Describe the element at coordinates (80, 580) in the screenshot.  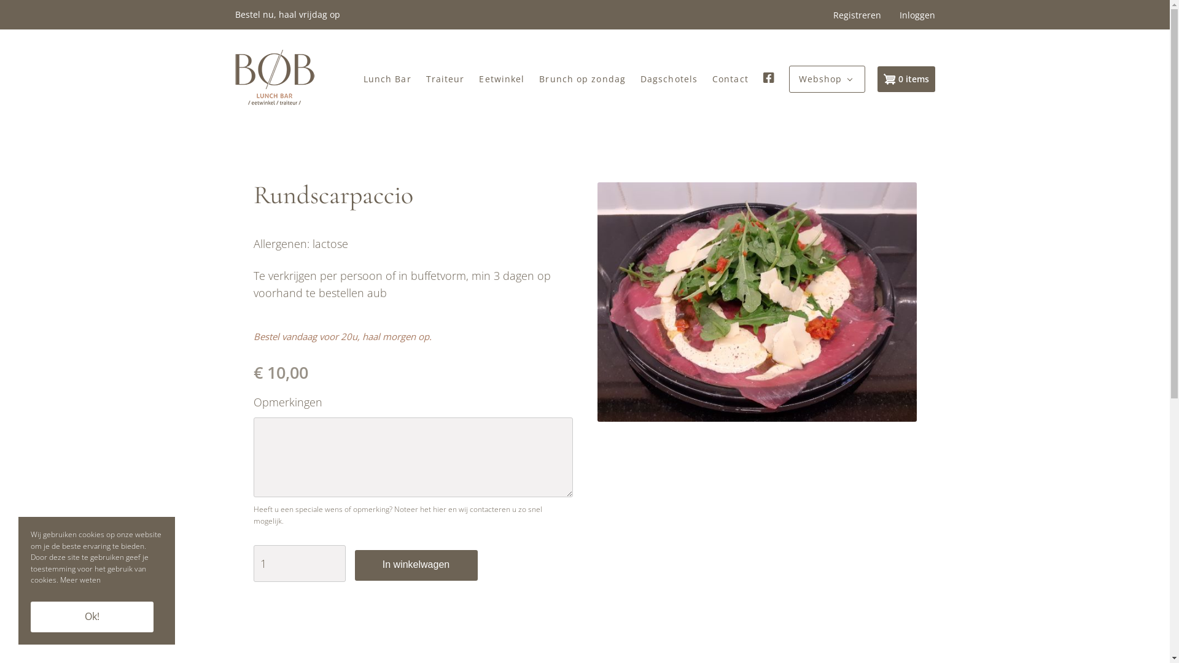
I see `Meer weten` at that location.